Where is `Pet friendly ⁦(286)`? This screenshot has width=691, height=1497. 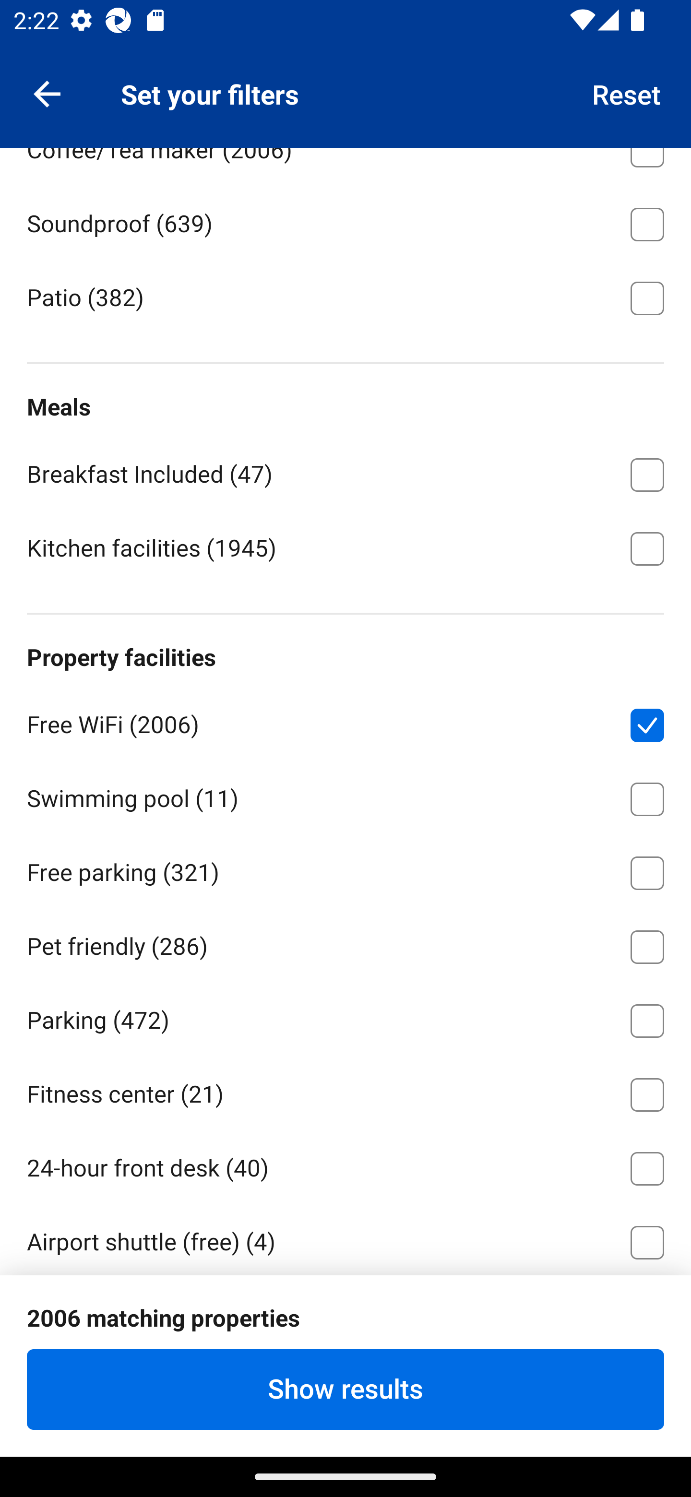
Pet friendly ⁦(286) is located at coordinates (345, 943).